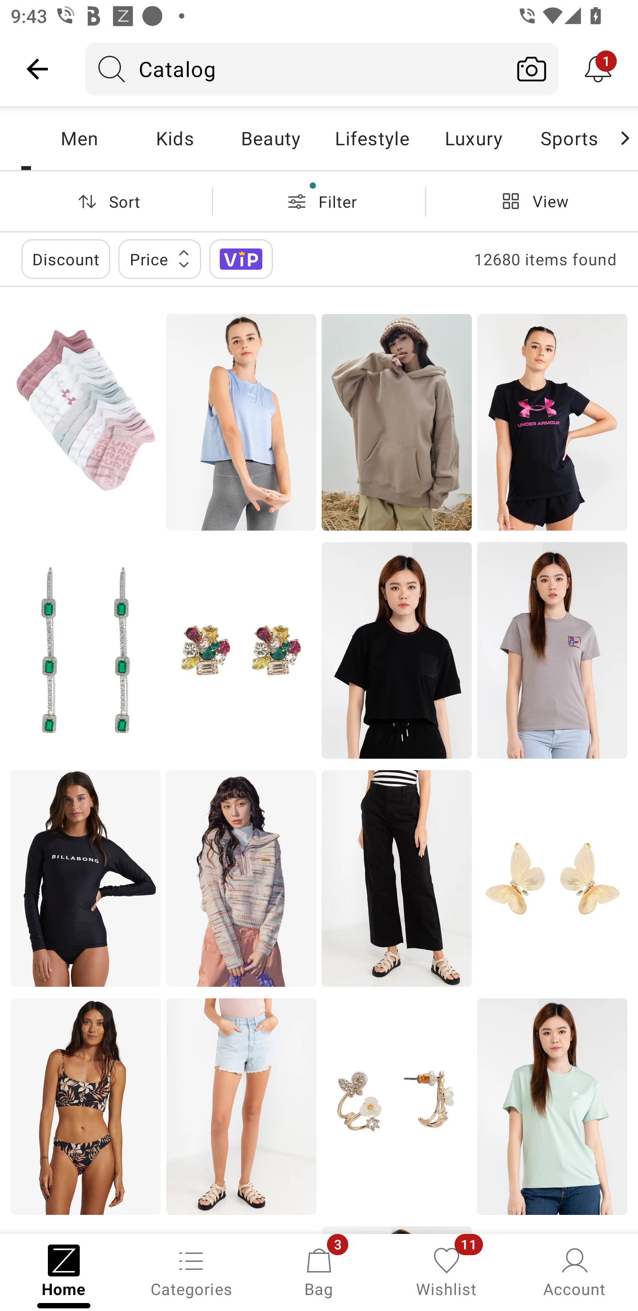 The height and width of the screenshot is (1311, 638). Describe the element at coordinates (319, 1271) in the screenshot. I see `Bag, 3 new notifications Bag` at that location.